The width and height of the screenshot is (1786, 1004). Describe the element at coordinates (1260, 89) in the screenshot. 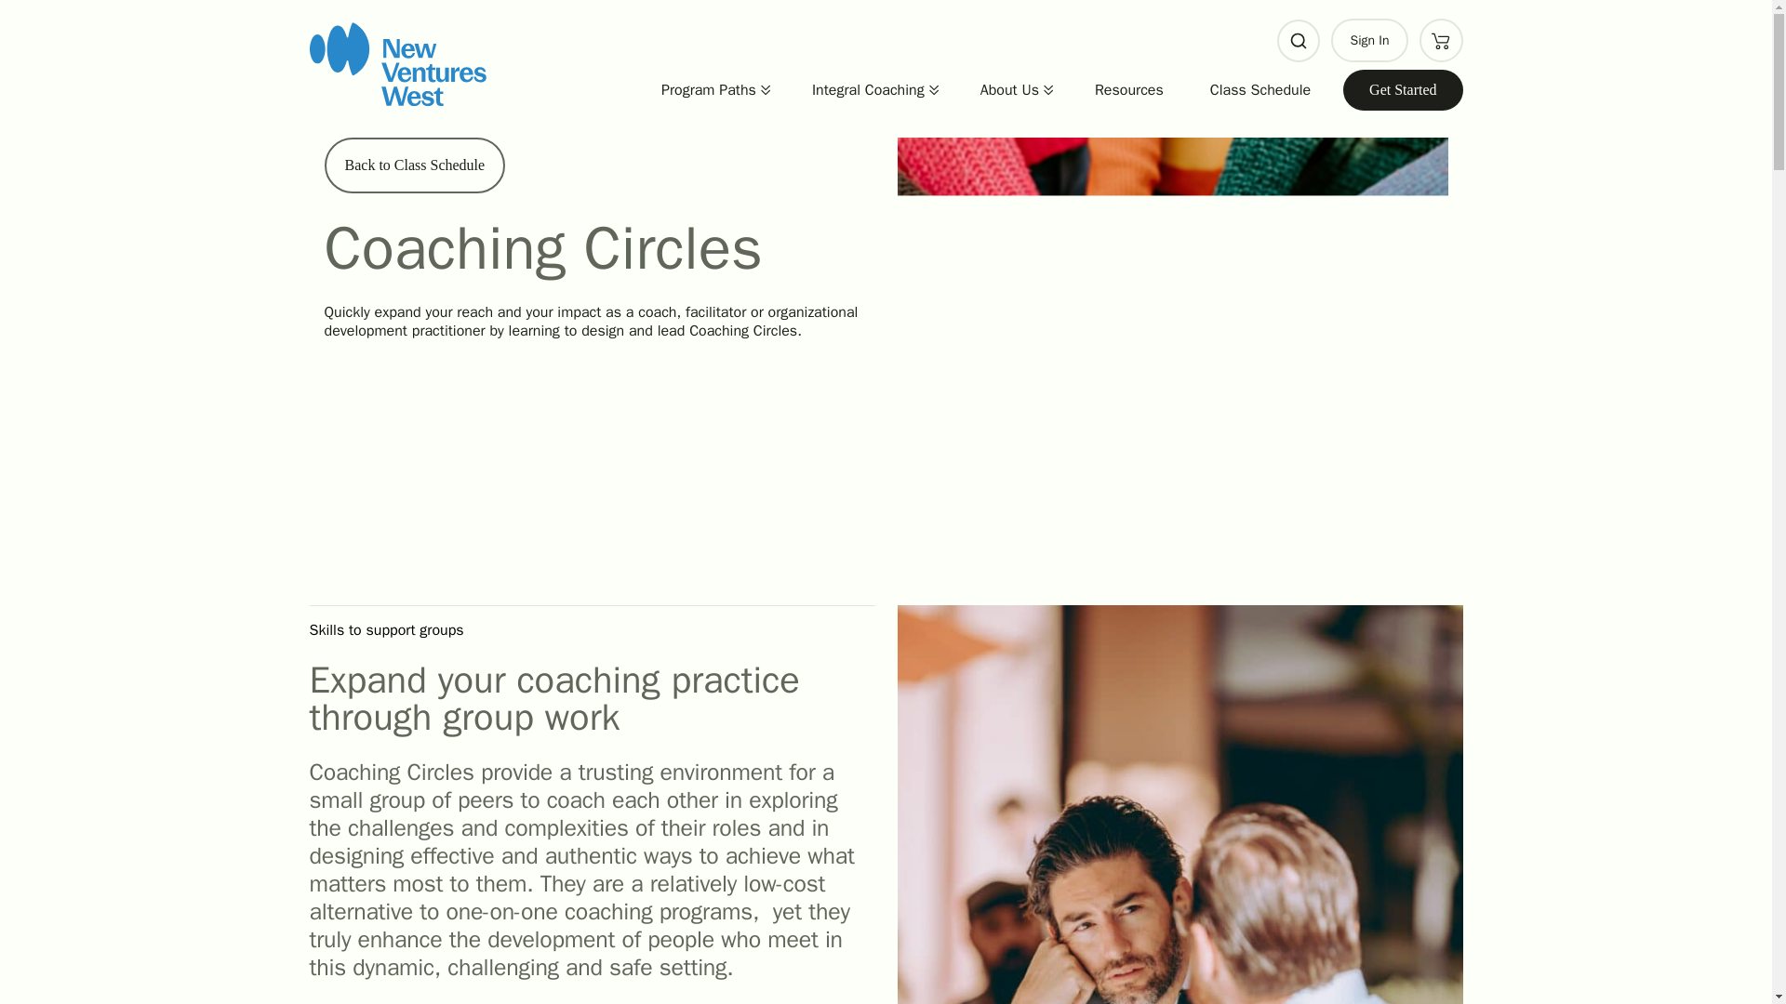

I see `Class Schedule` at that location.